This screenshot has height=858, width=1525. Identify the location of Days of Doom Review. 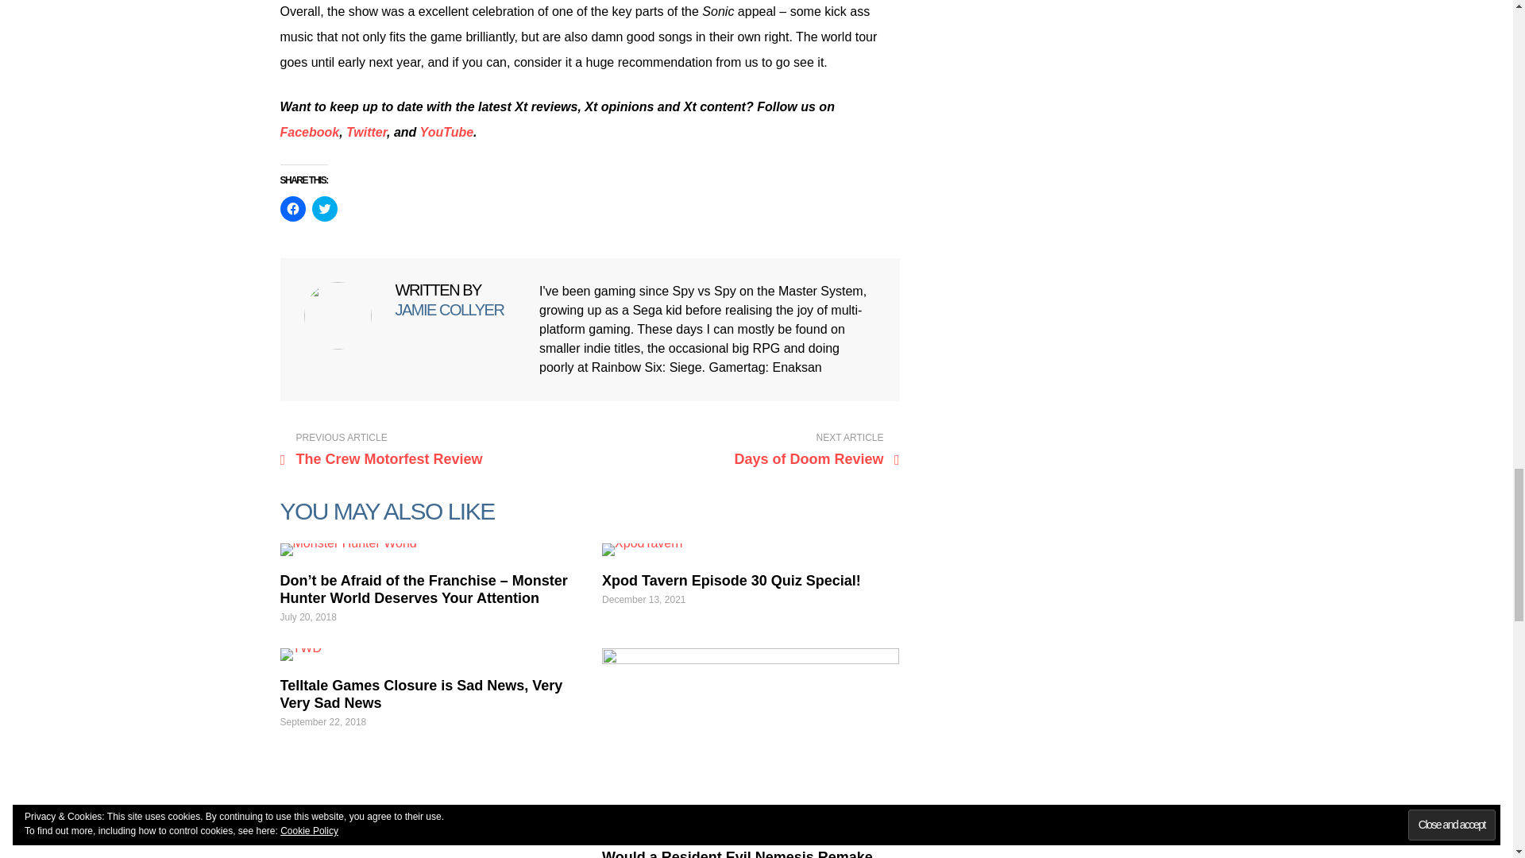
(747, 450).